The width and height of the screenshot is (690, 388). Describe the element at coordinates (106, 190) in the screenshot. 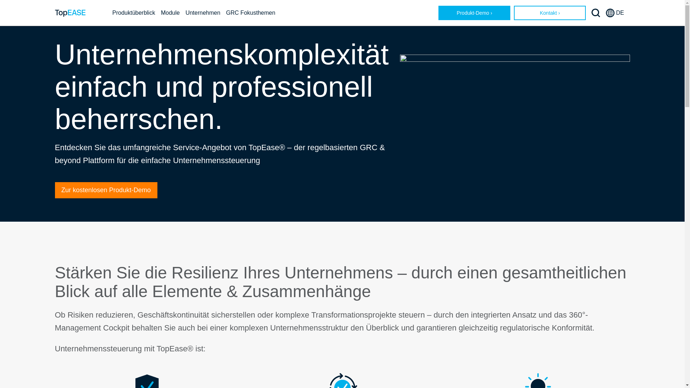

I see `Zur kostenlosen Produkt-Demo` at that location.